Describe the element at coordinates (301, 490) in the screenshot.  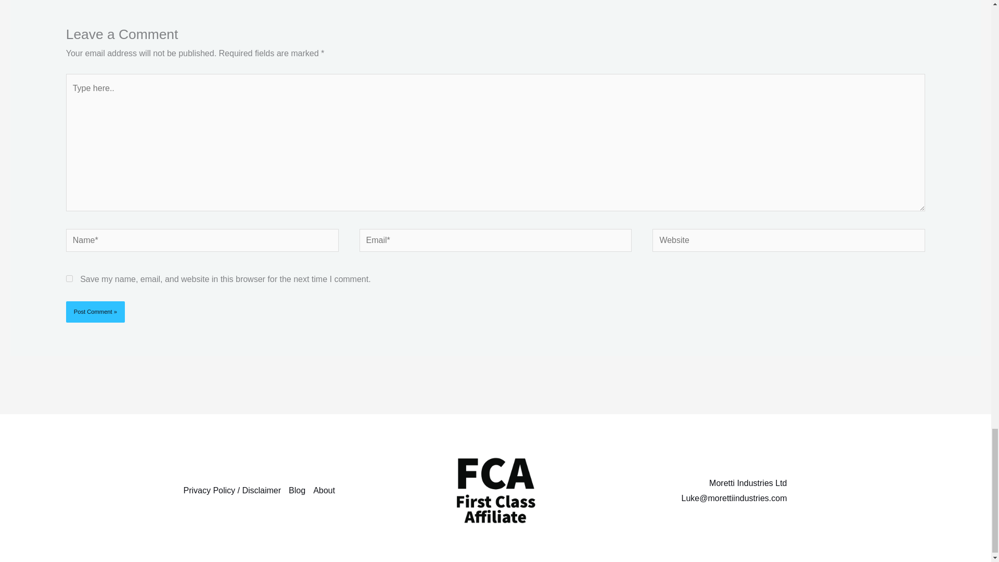
I see `Blog` at that location.